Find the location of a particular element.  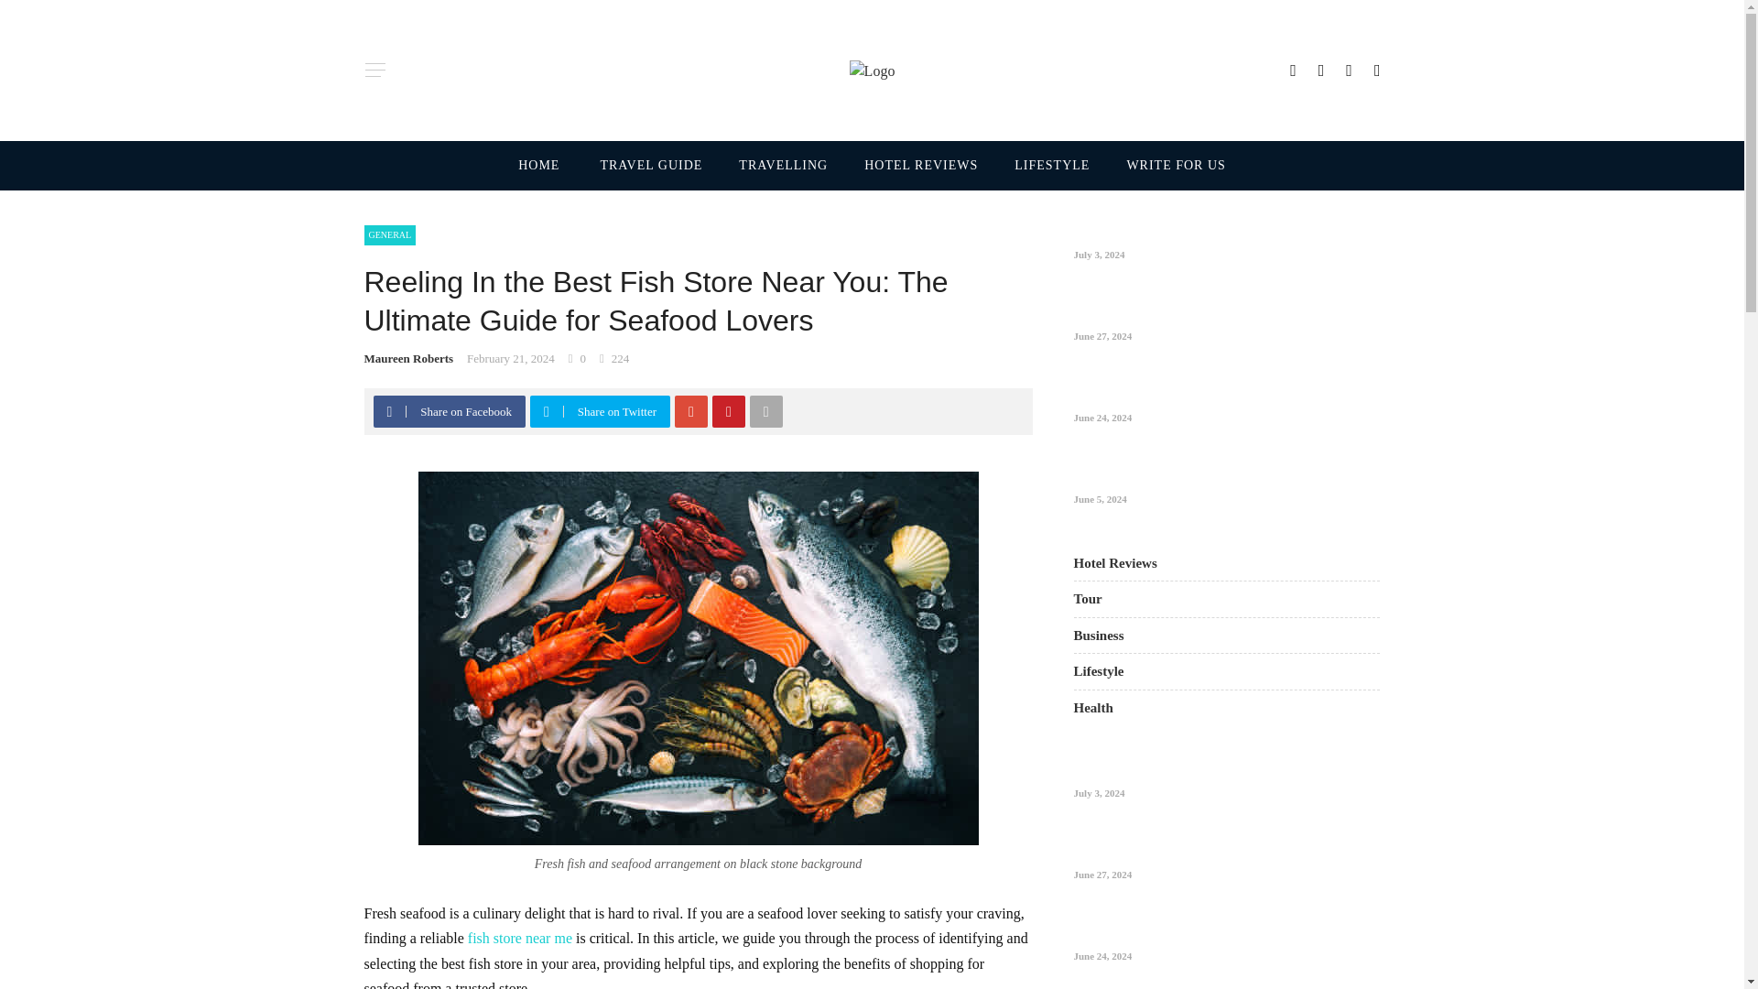

LIFESTYLE is located at coordinates (1051, 166).